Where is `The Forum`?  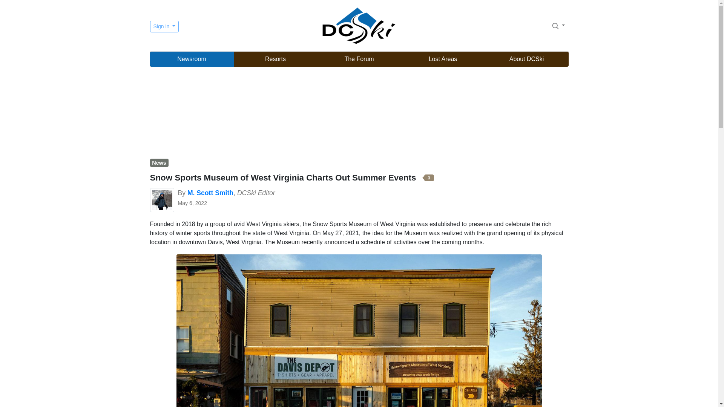 The Forum is located at coordinates (359, 59).